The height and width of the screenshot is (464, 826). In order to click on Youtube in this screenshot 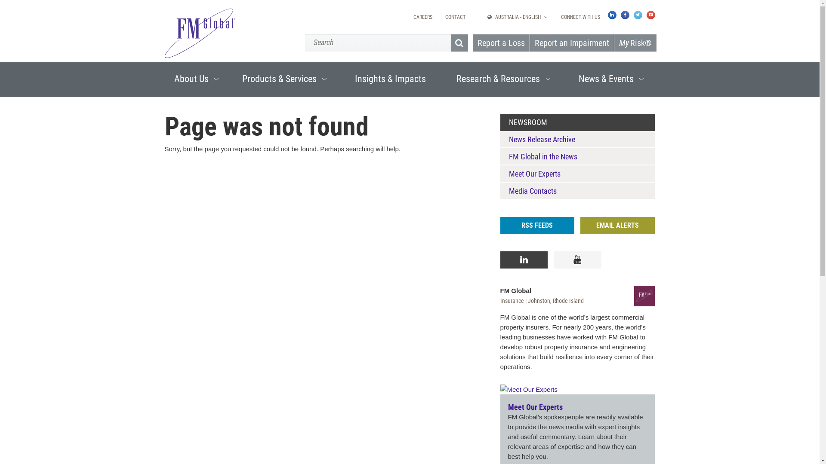, I will do `click(577, 260)`.